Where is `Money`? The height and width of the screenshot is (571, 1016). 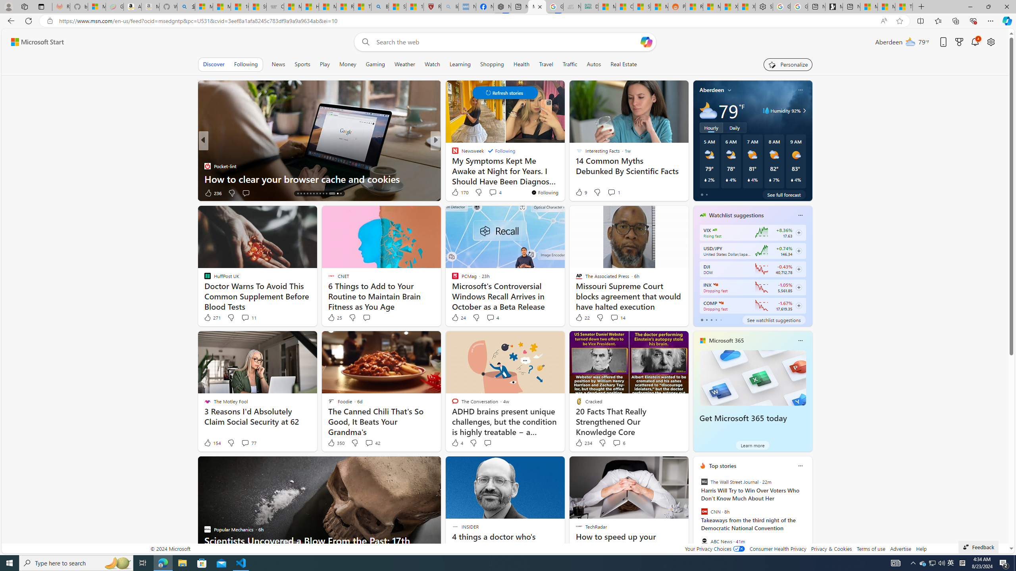 Money is located at coordinates (348, 64).